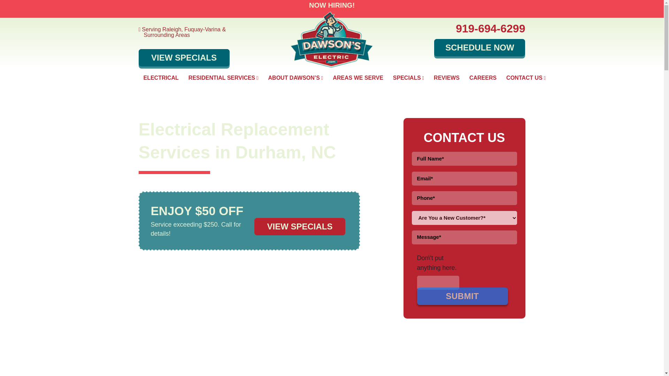 The height and width of the screenshot is (376, 669). What do you see at coordinates (446, 78) in the screenshot?
I see `REVIEWS` at bounding box center [446, 78].